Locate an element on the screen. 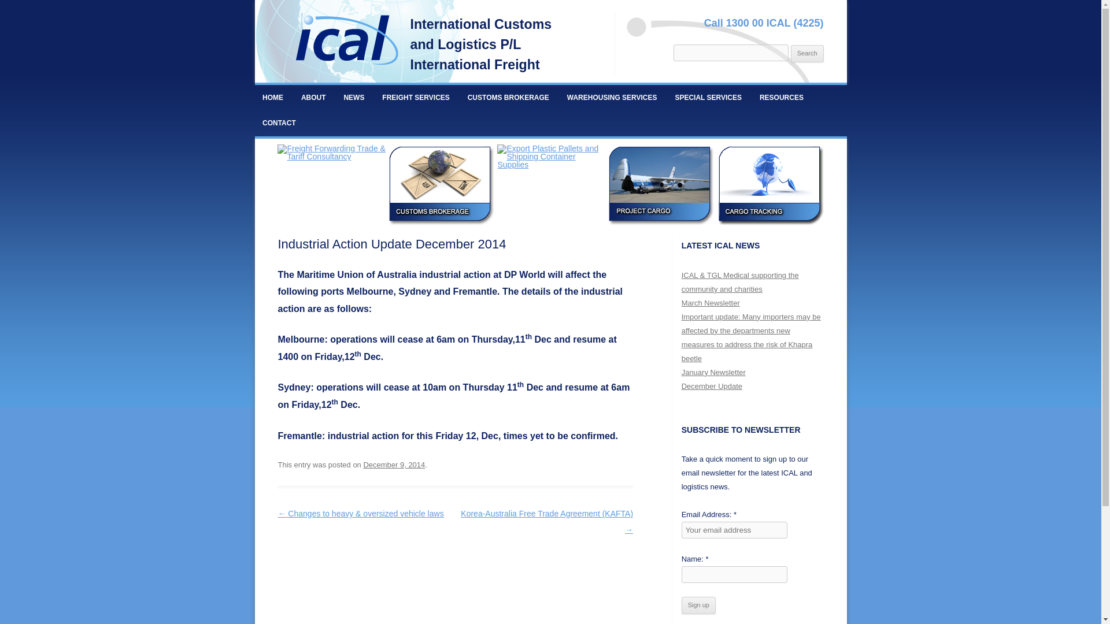  RESOURCES is located at coordinates (781, 97).